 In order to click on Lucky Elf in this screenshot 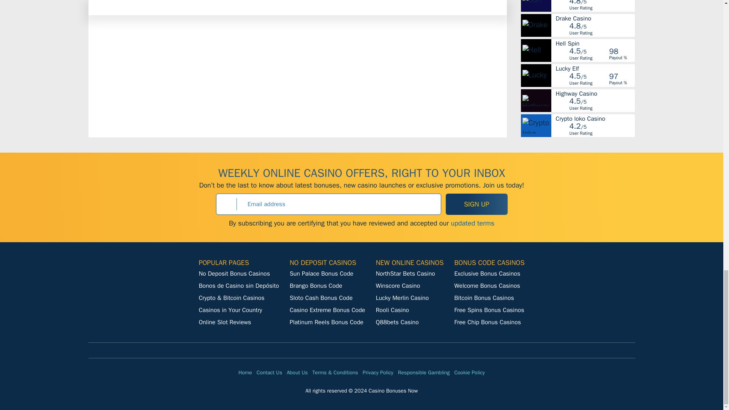, I will do `click(595, 68)`.